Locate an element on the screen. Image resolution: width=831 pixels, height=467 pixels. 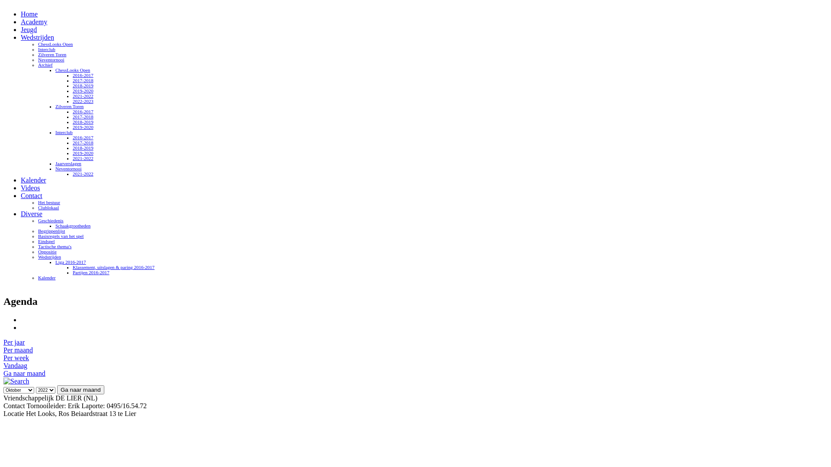
Jaarverslagen is located at coordinates (68, 163).